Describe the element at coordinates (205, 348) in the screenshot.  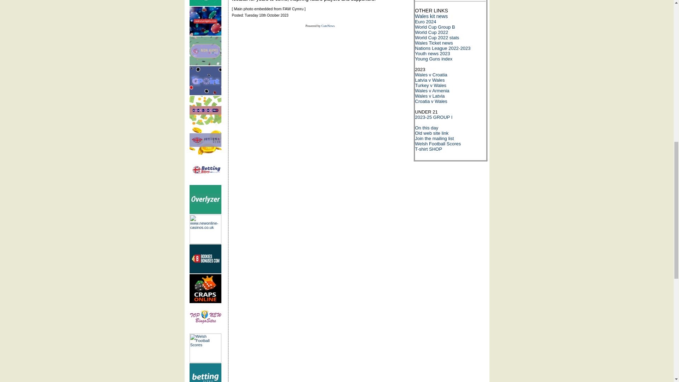
I see `Welsh Football Scores` at that location.